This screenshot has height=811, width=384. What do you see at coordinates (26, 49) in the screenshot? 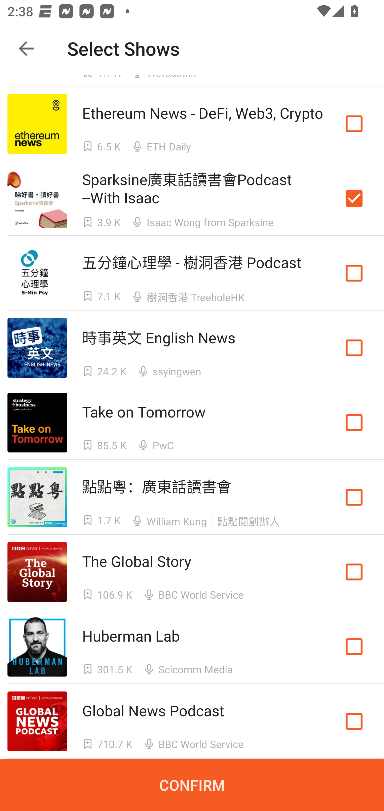
I see `Navigate up` at bounding box center [26, 49].